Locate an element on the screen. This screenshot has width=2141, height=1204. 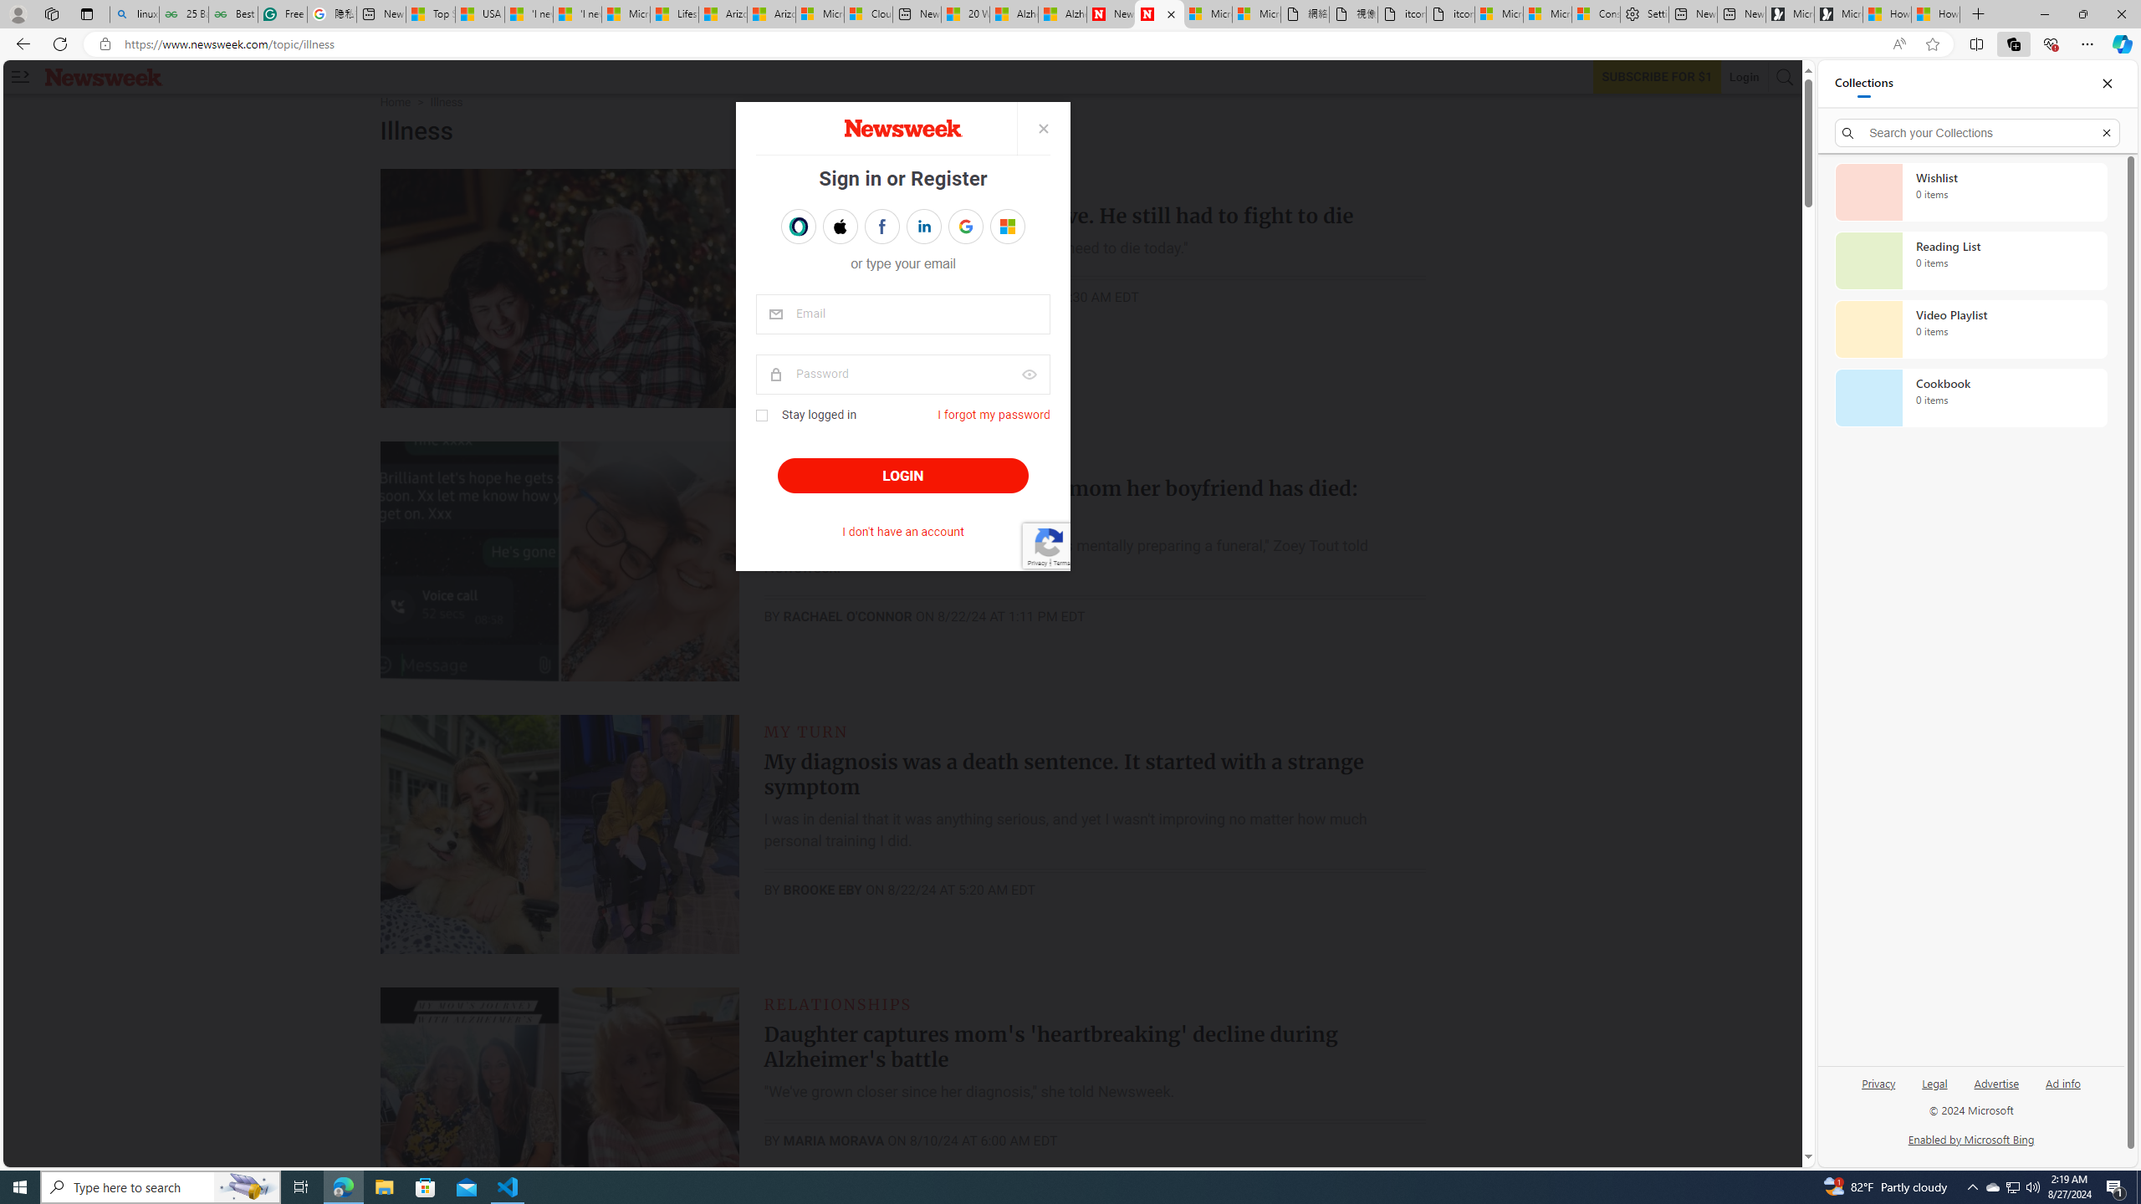
Exit search is located at coordinates (2106, 132).